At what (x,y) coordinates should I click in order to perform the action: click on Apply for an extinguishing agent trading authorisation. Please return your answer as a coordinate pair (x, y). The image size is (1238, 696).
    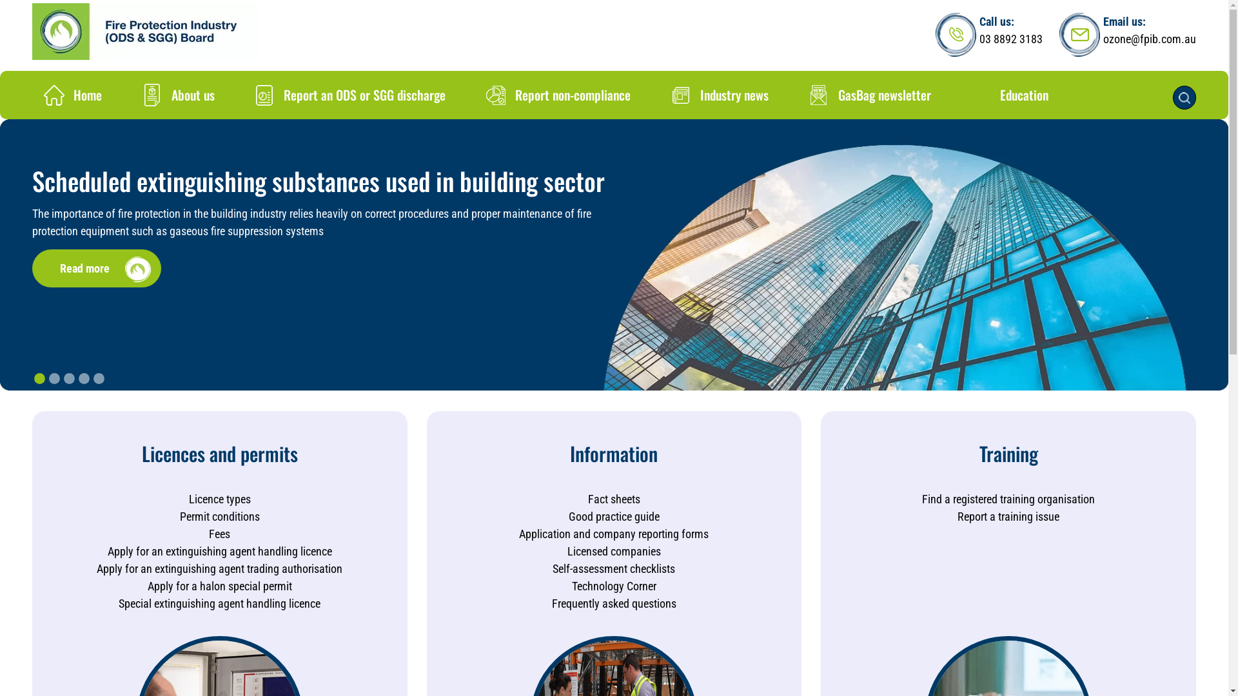
    Looking at the image, I should click on (219, 568).